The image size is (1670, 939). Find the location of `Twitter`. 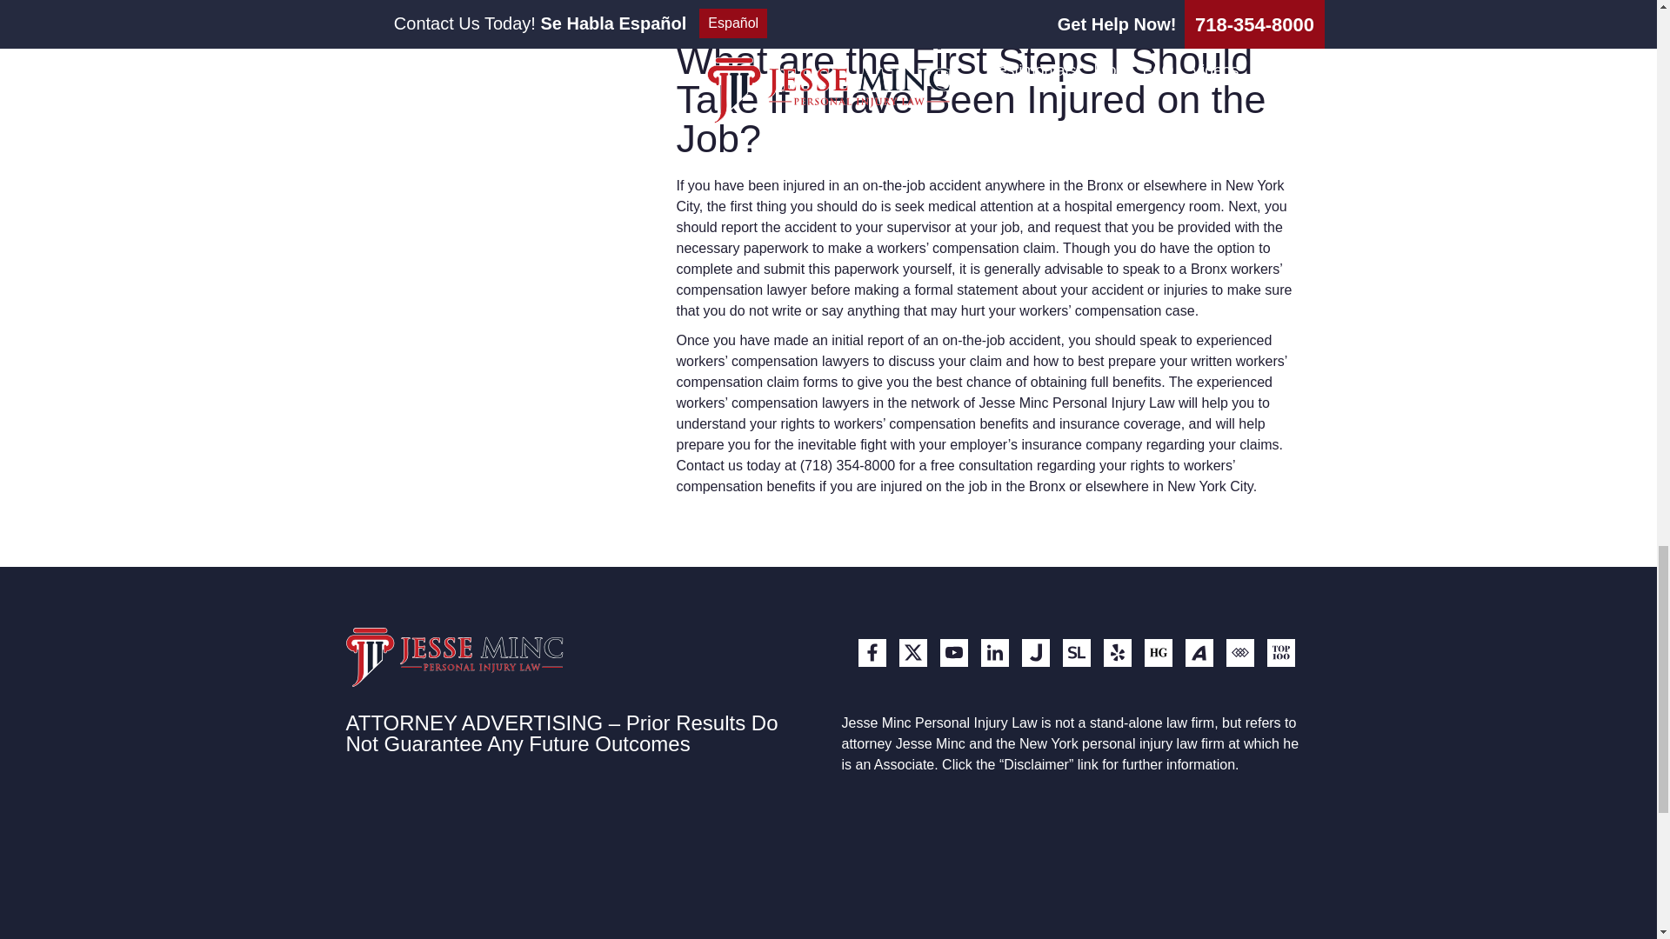

Twitter is located at coordinates (913, 652).